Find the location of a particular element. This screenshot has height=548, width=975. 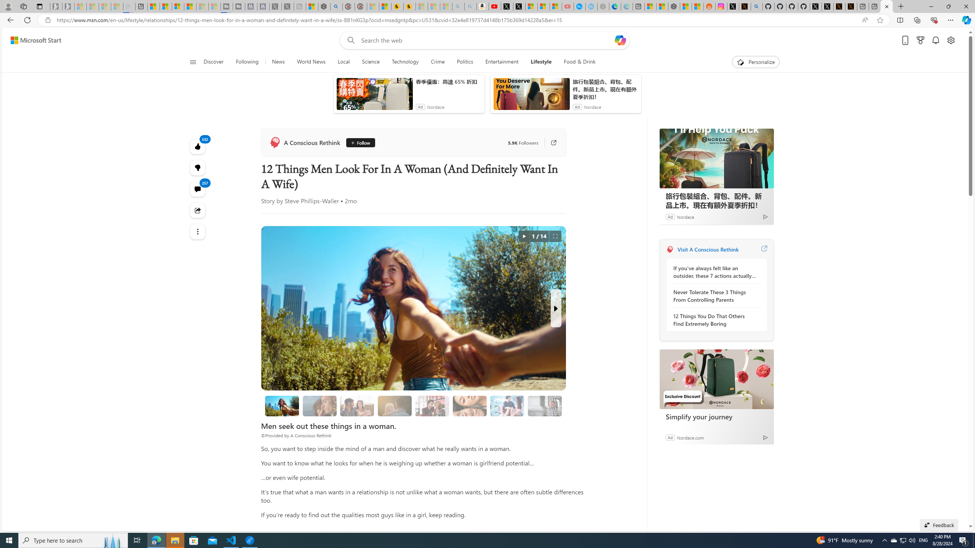

github - Search is located at coordinates (633, 33).